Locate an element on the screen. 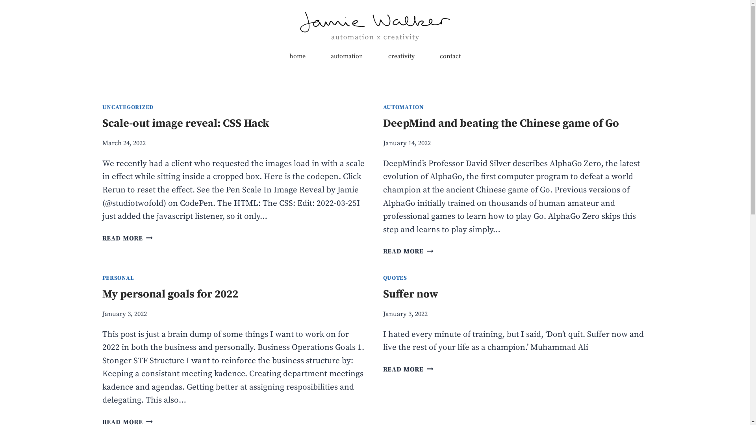  READ MORE
SUFFER NOW is located at coordinates (408, 370).